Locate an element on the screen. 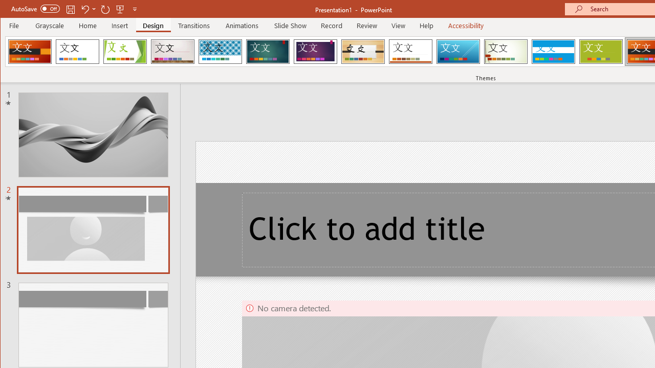 This screenshot has width=655, height=368. Slice is located at coordinates (458, 51).